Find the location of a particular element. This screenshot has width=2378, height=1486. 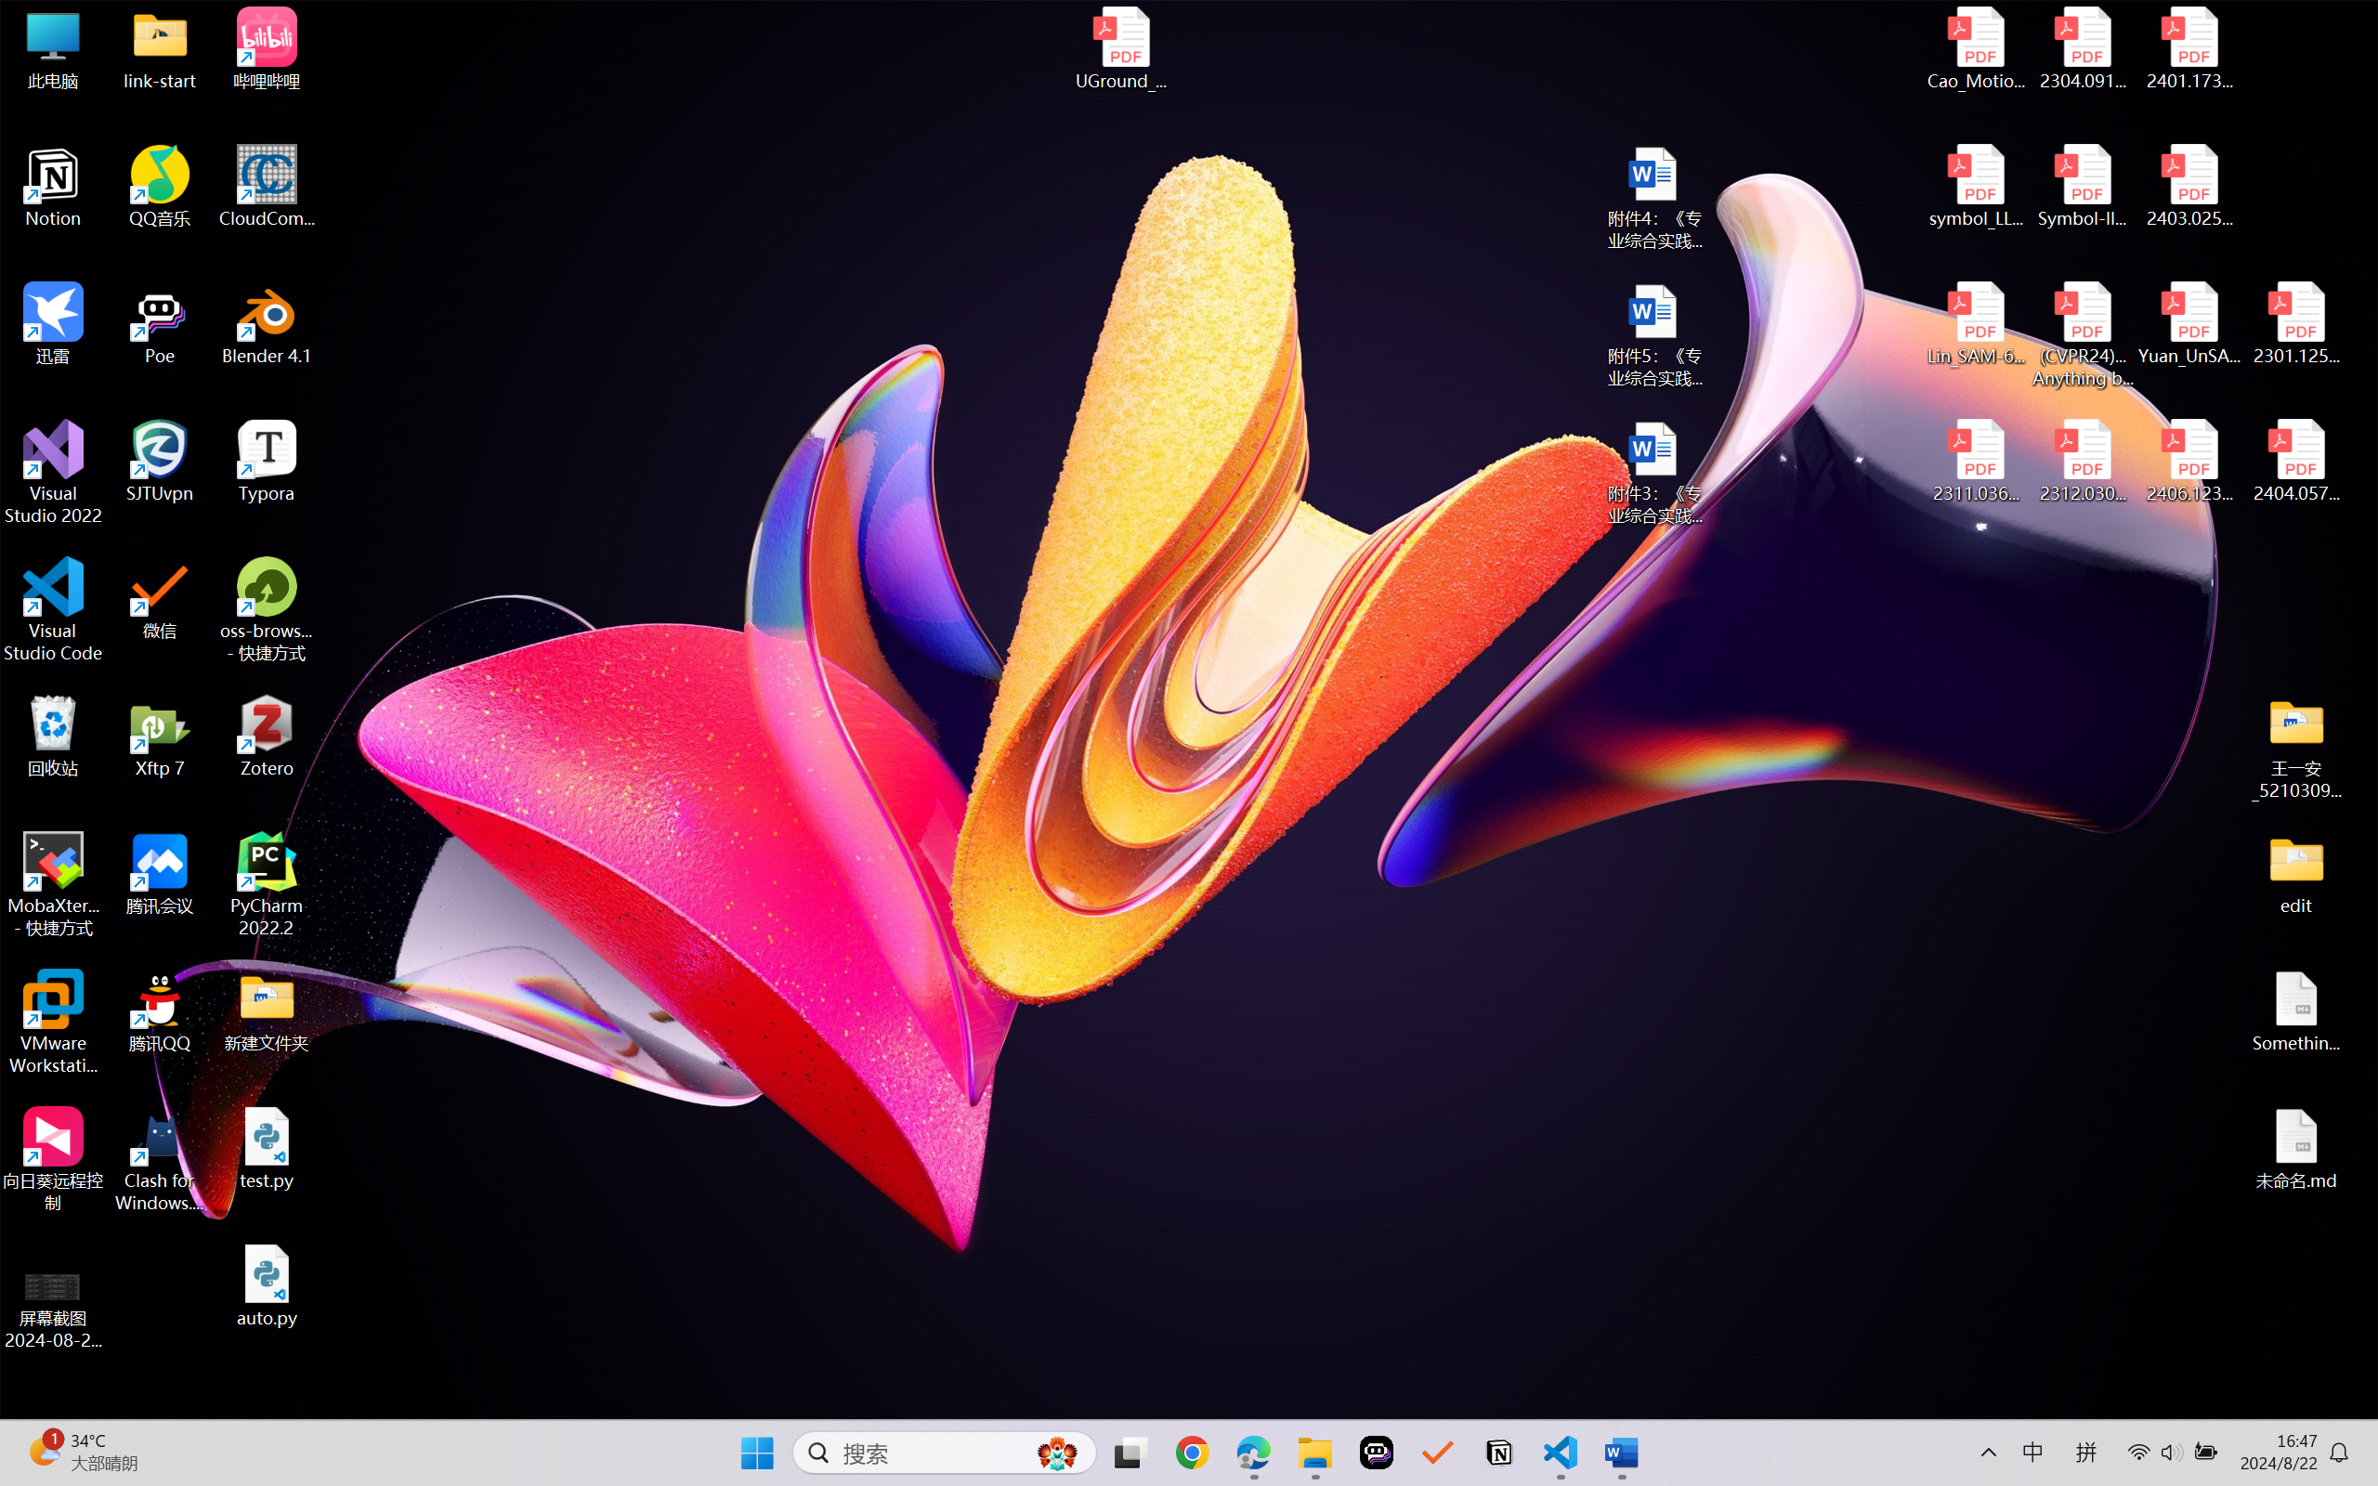

2403.02502v1.pdf is located at coordinates (2189, 187).